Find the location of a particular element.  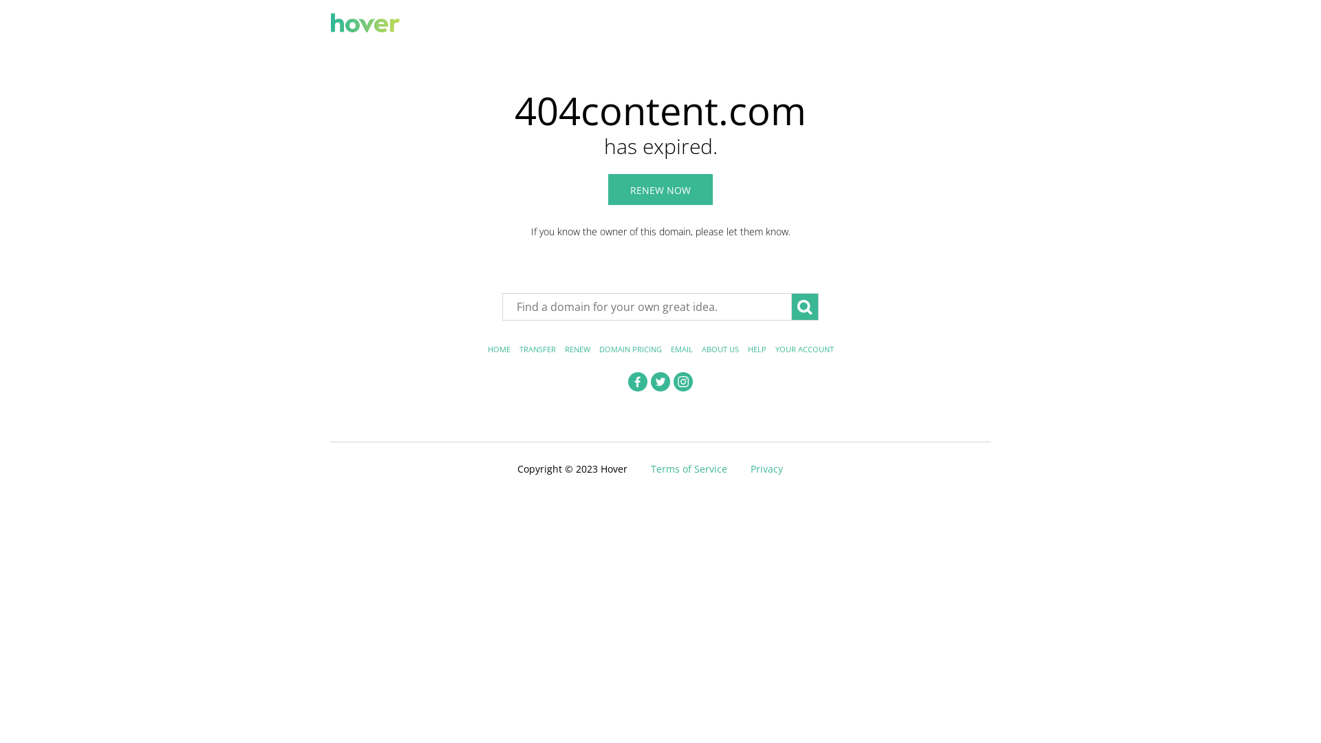

EMAIL is located at coordinates (681, 349).